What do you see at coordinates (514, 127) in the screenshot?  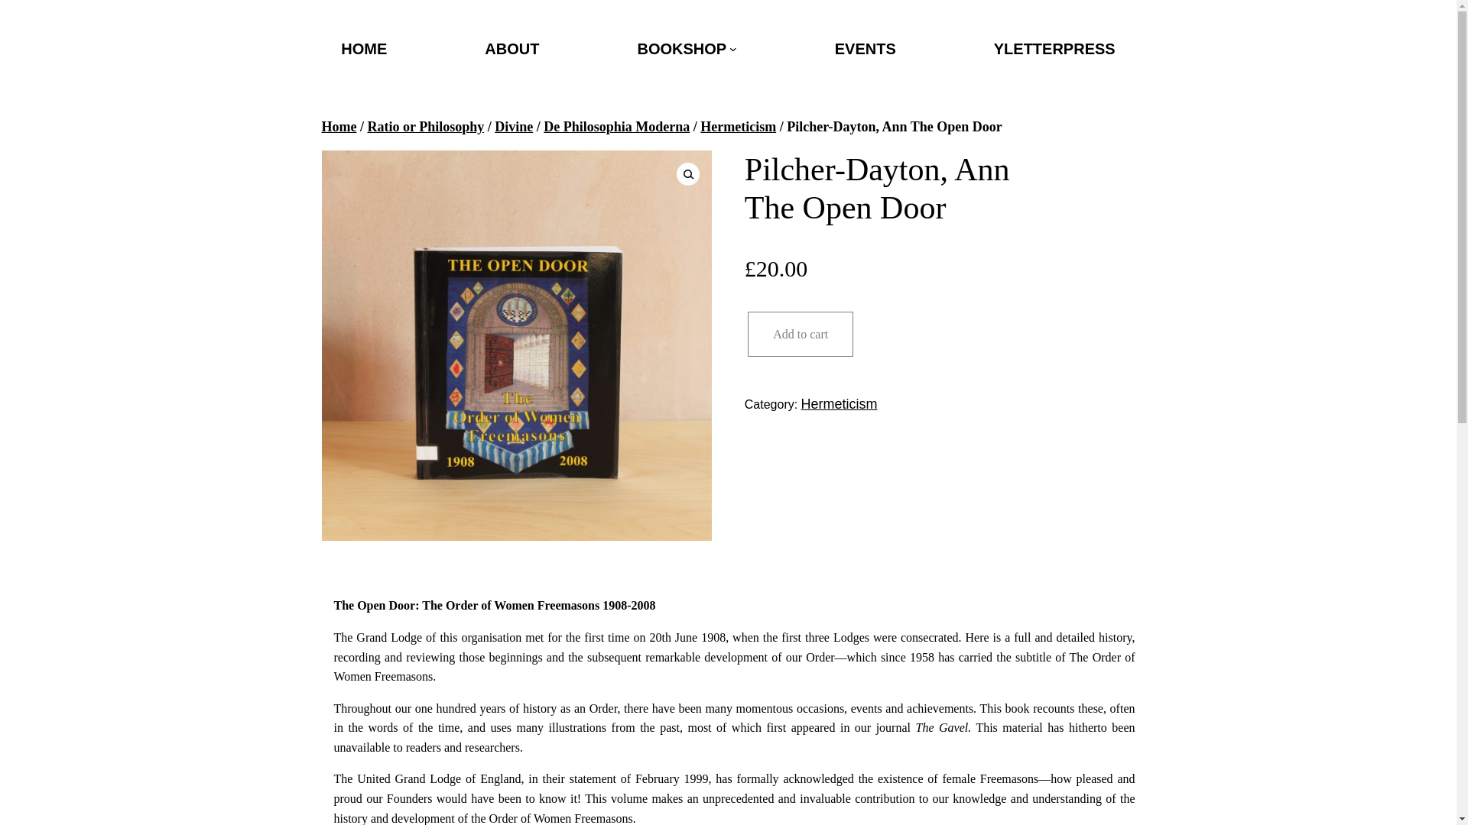 I see `Divine` at bounding box center [514, 127].